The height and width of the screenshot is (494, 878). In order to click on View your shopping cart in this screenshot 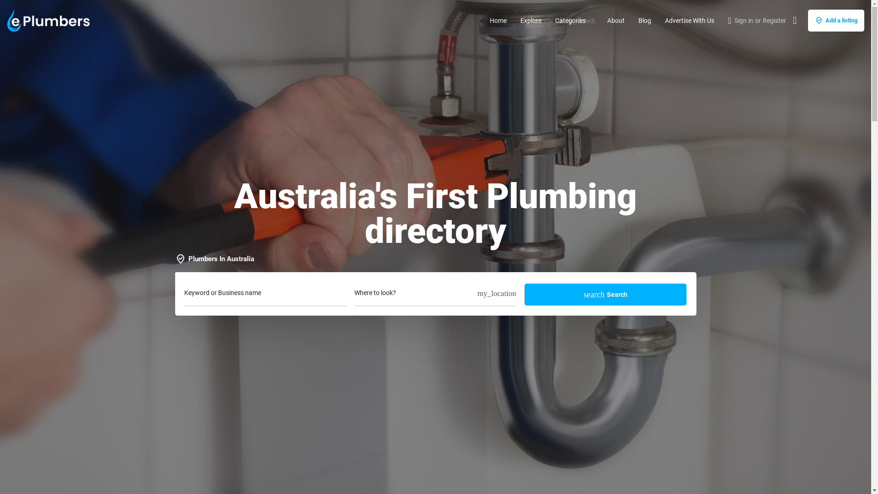, I will do `click(795, 21)`.